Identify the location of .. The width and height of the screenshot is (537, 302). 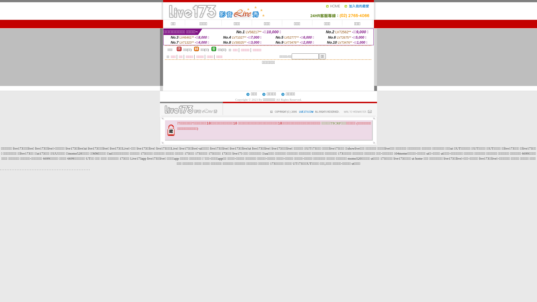
(54, 169).